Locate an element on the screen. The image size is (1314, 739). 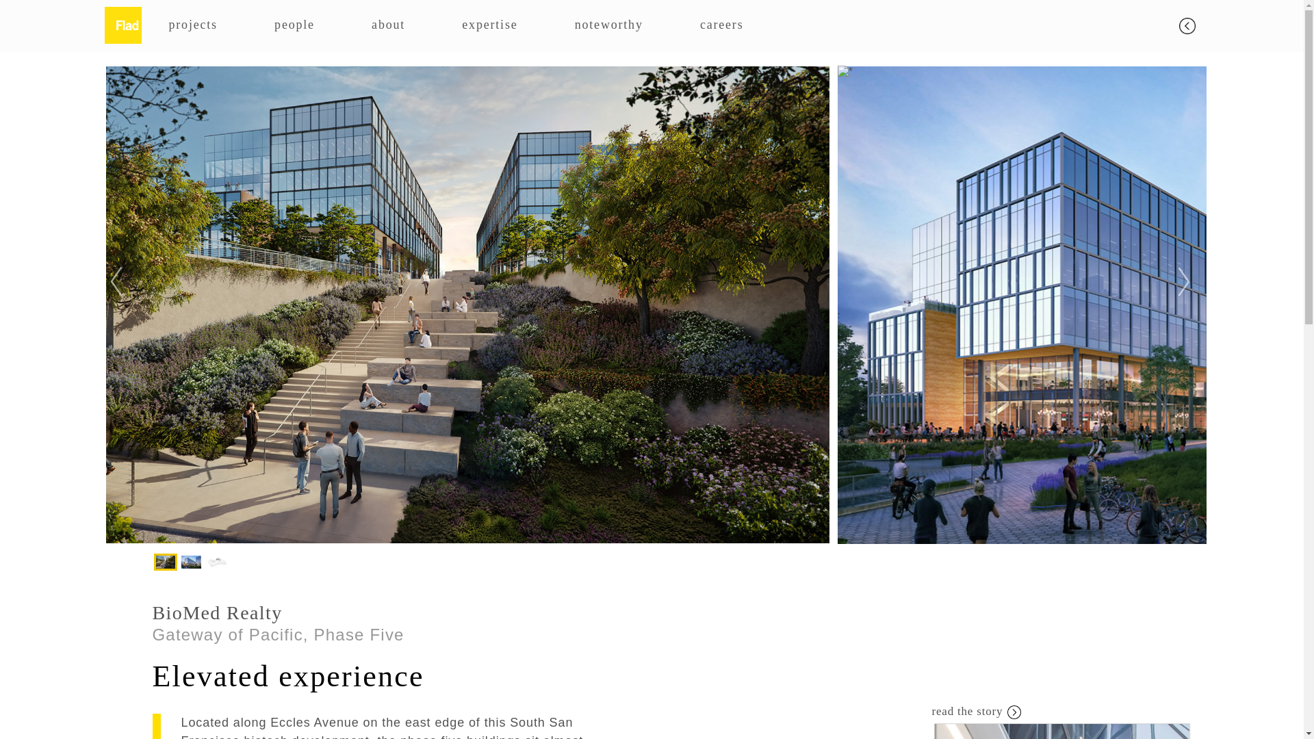
read the story is located at coordinates (1062, 712).